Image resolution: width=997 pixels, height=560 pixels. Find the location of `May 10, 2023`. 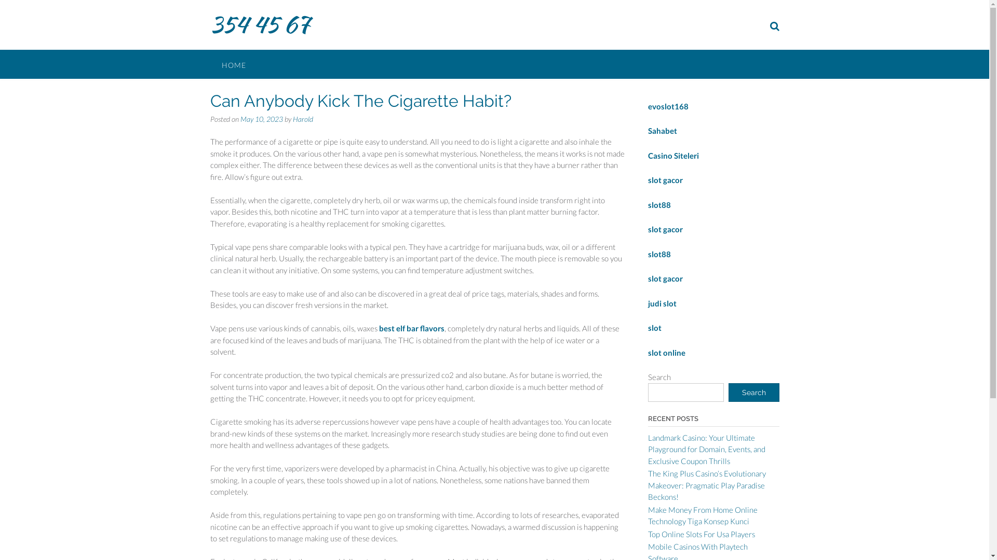

May 10, 2023 is located at coordinates (261, 118).